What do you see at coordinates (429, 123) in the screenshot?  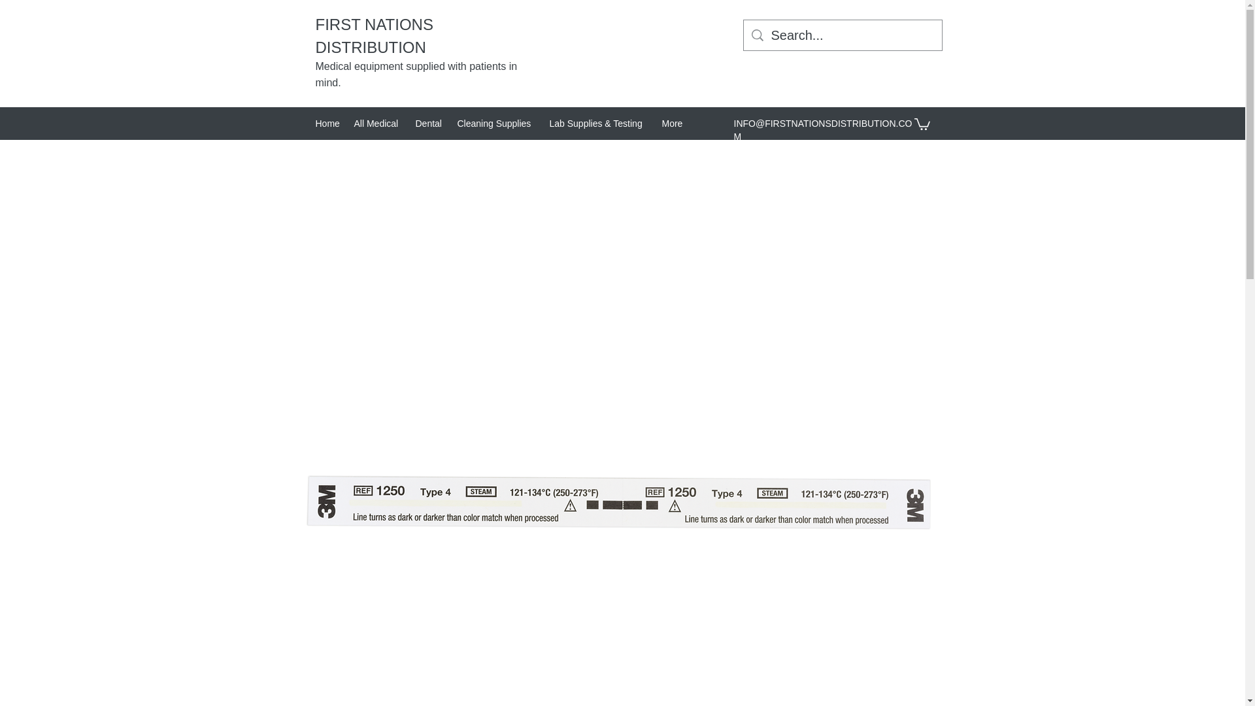 I see `Dental` at bounding box center [429, 123].